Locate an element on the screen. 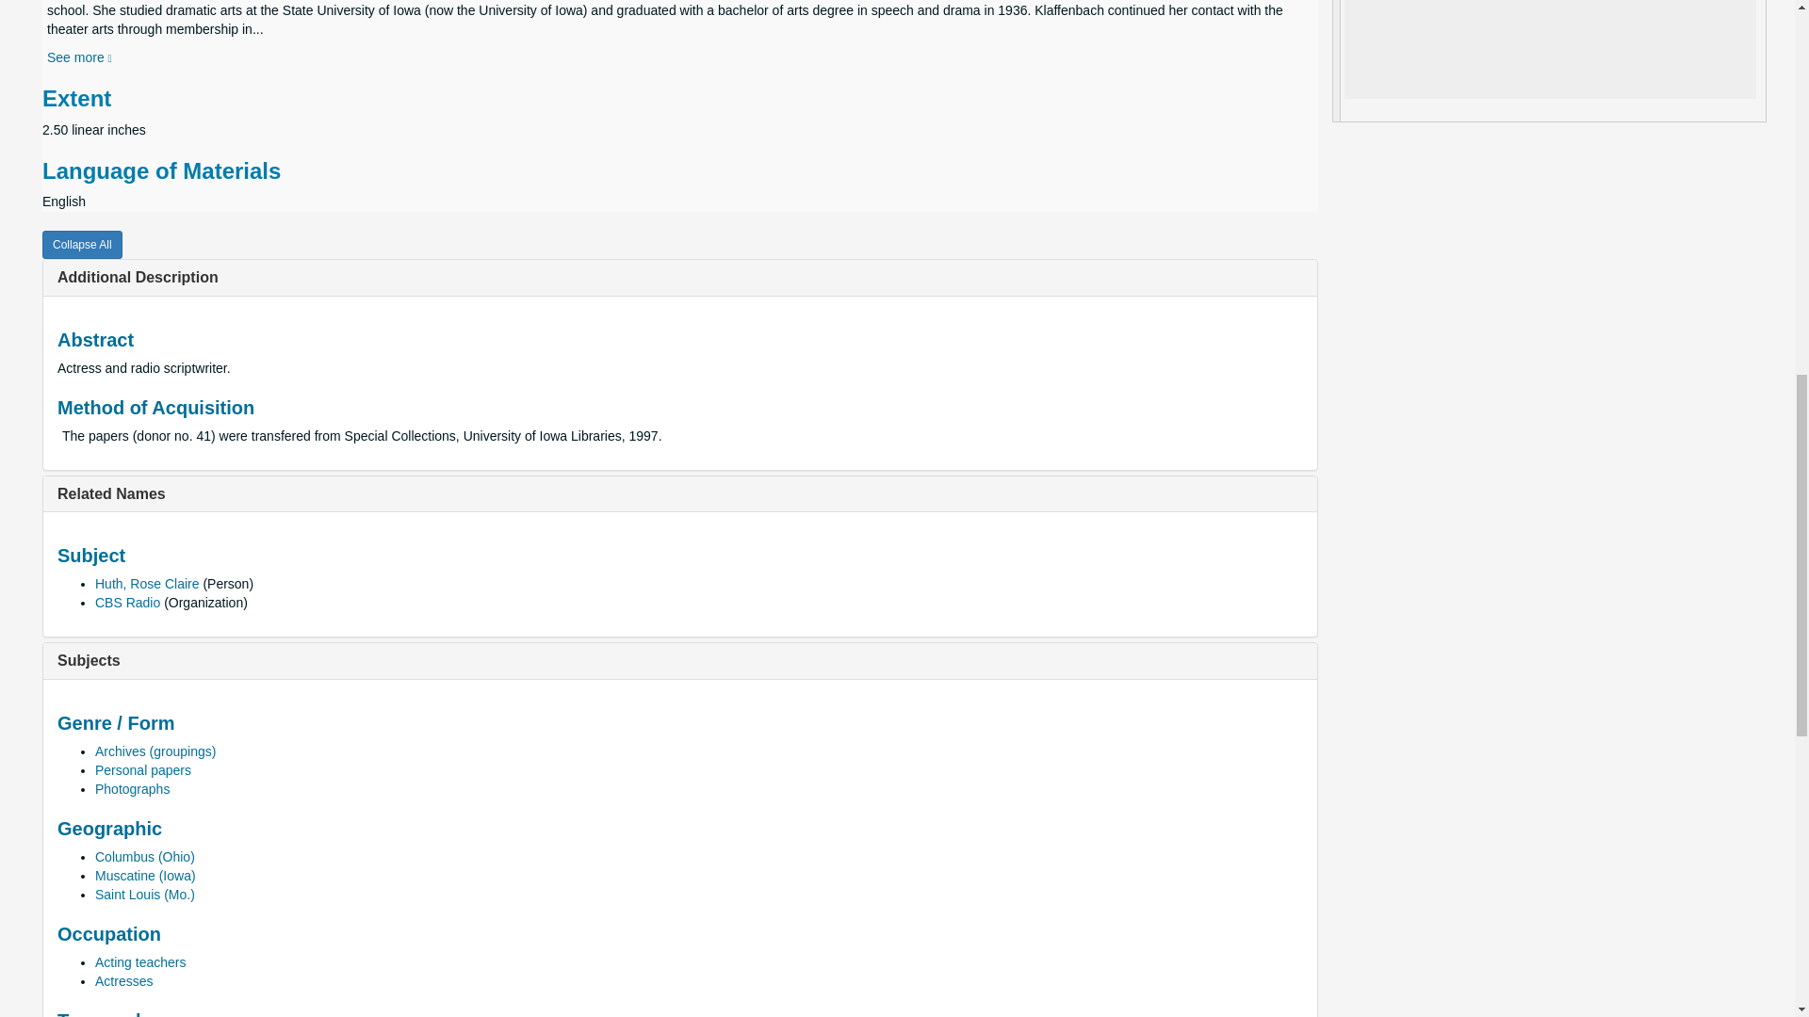 This screenshot has height=1017, width=1809. Huth, Rose Claire is located at coordinates (147, 584).